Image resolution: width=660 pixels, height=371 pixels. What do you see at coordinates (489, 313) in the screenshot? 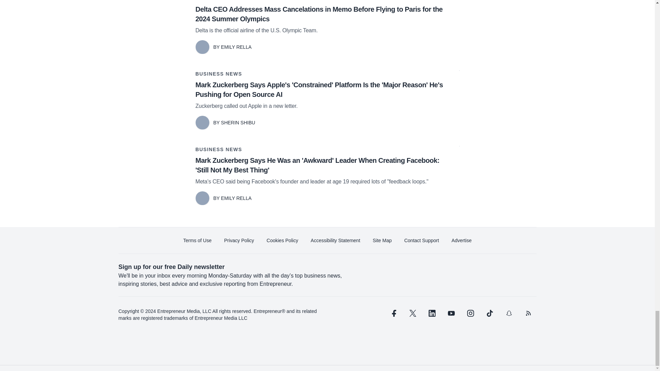
I see `tiktok` at bounding box center [489, 313].